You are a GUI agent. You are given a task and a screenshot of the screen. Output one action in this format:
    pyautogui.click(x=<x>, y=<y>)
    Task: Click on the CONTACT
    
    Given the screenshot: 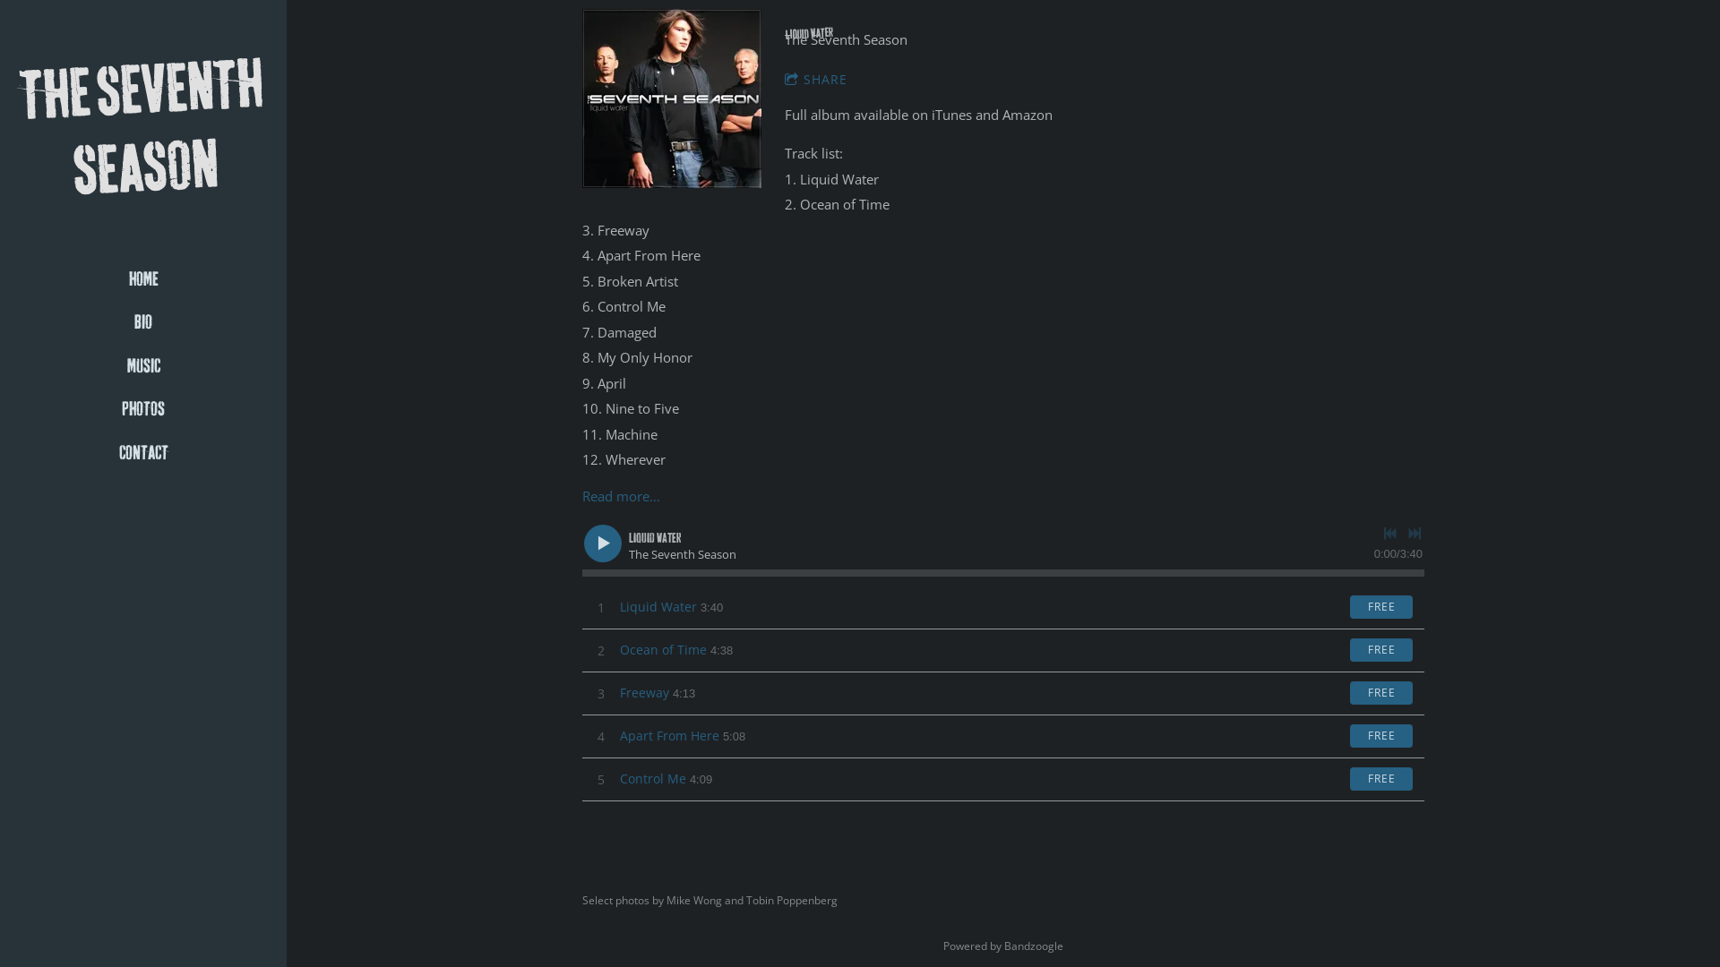 What is the action you would take?
    pyautogui.click(x=143, y=454)
    